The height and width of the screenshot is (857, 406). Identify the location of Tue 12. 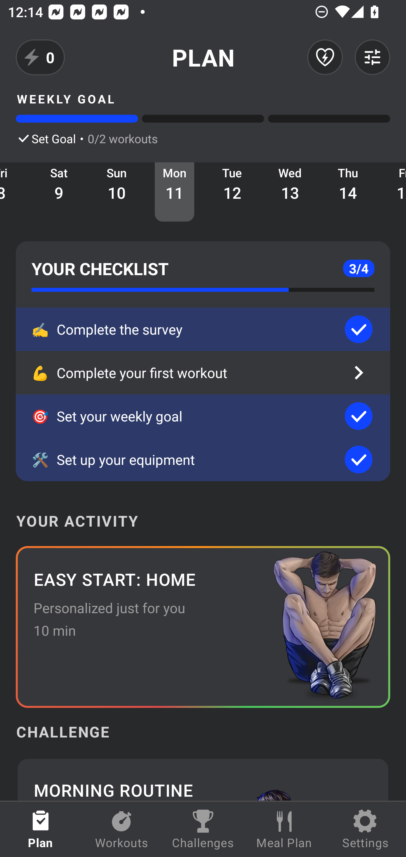
(232, 192).